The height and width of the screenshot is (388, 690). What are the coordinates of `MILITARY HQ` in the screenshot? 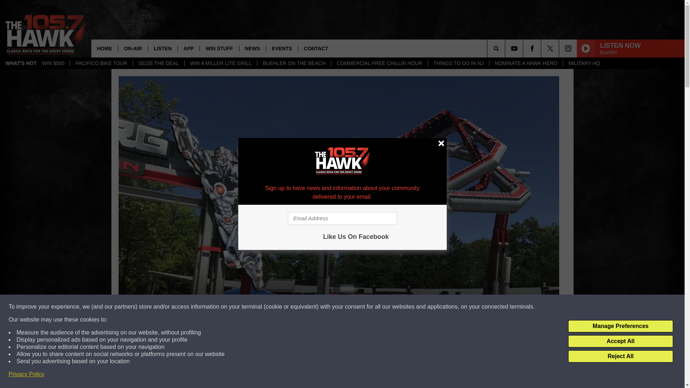 It's located at (584, 63).